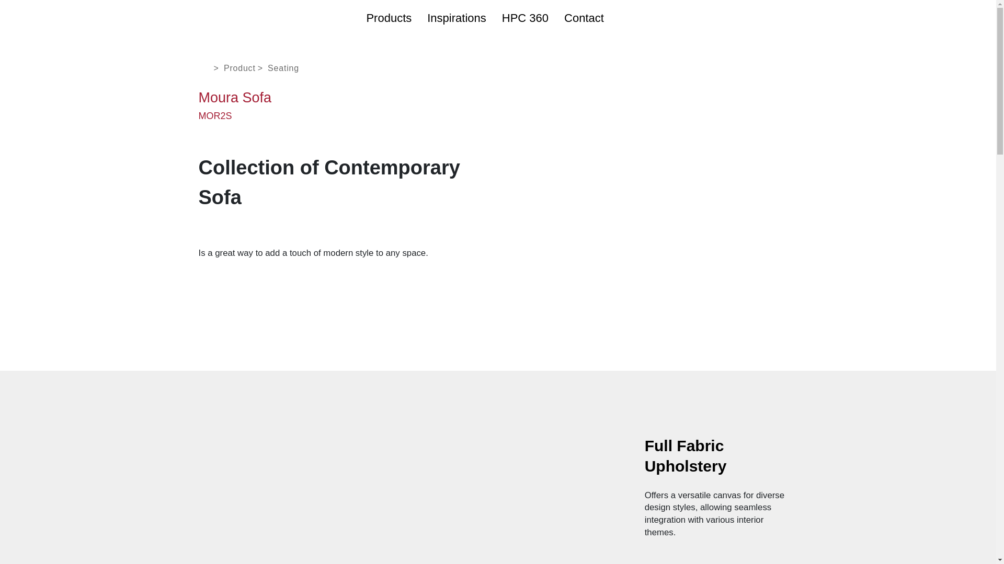 The image size is (1004, 564). Describe the element at coordinates (584, 18) in the screenshot. I see `Contact` at that location.